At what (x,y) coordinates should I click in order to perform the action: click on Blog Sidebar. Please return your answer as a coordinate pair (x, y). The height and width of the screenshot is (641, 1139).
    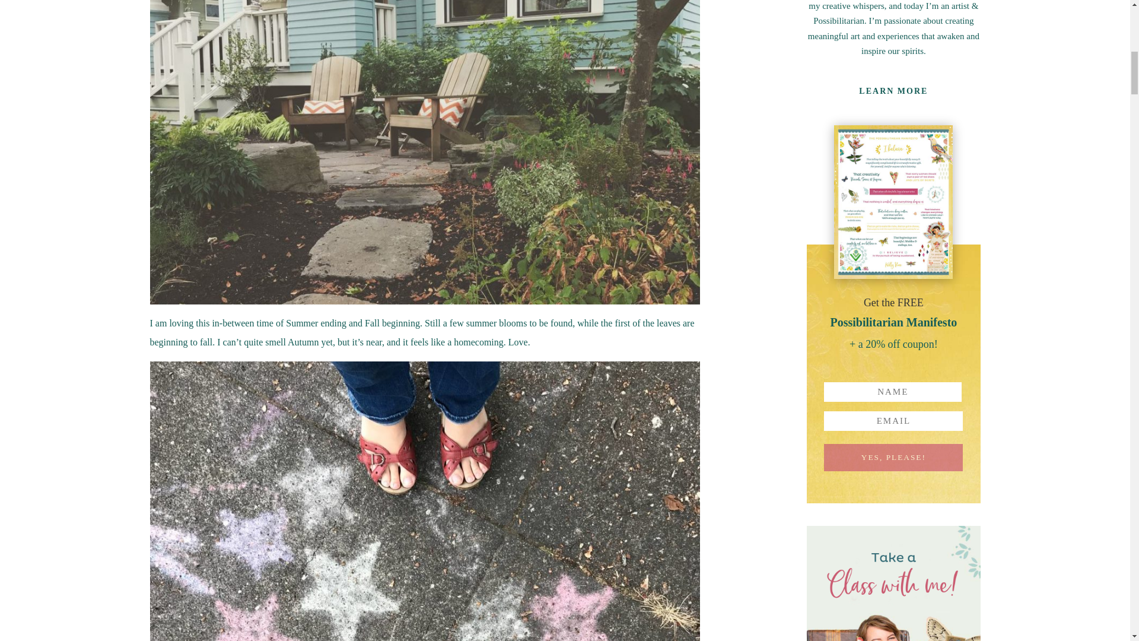
    Looking at the image, I should click on (893, 583).